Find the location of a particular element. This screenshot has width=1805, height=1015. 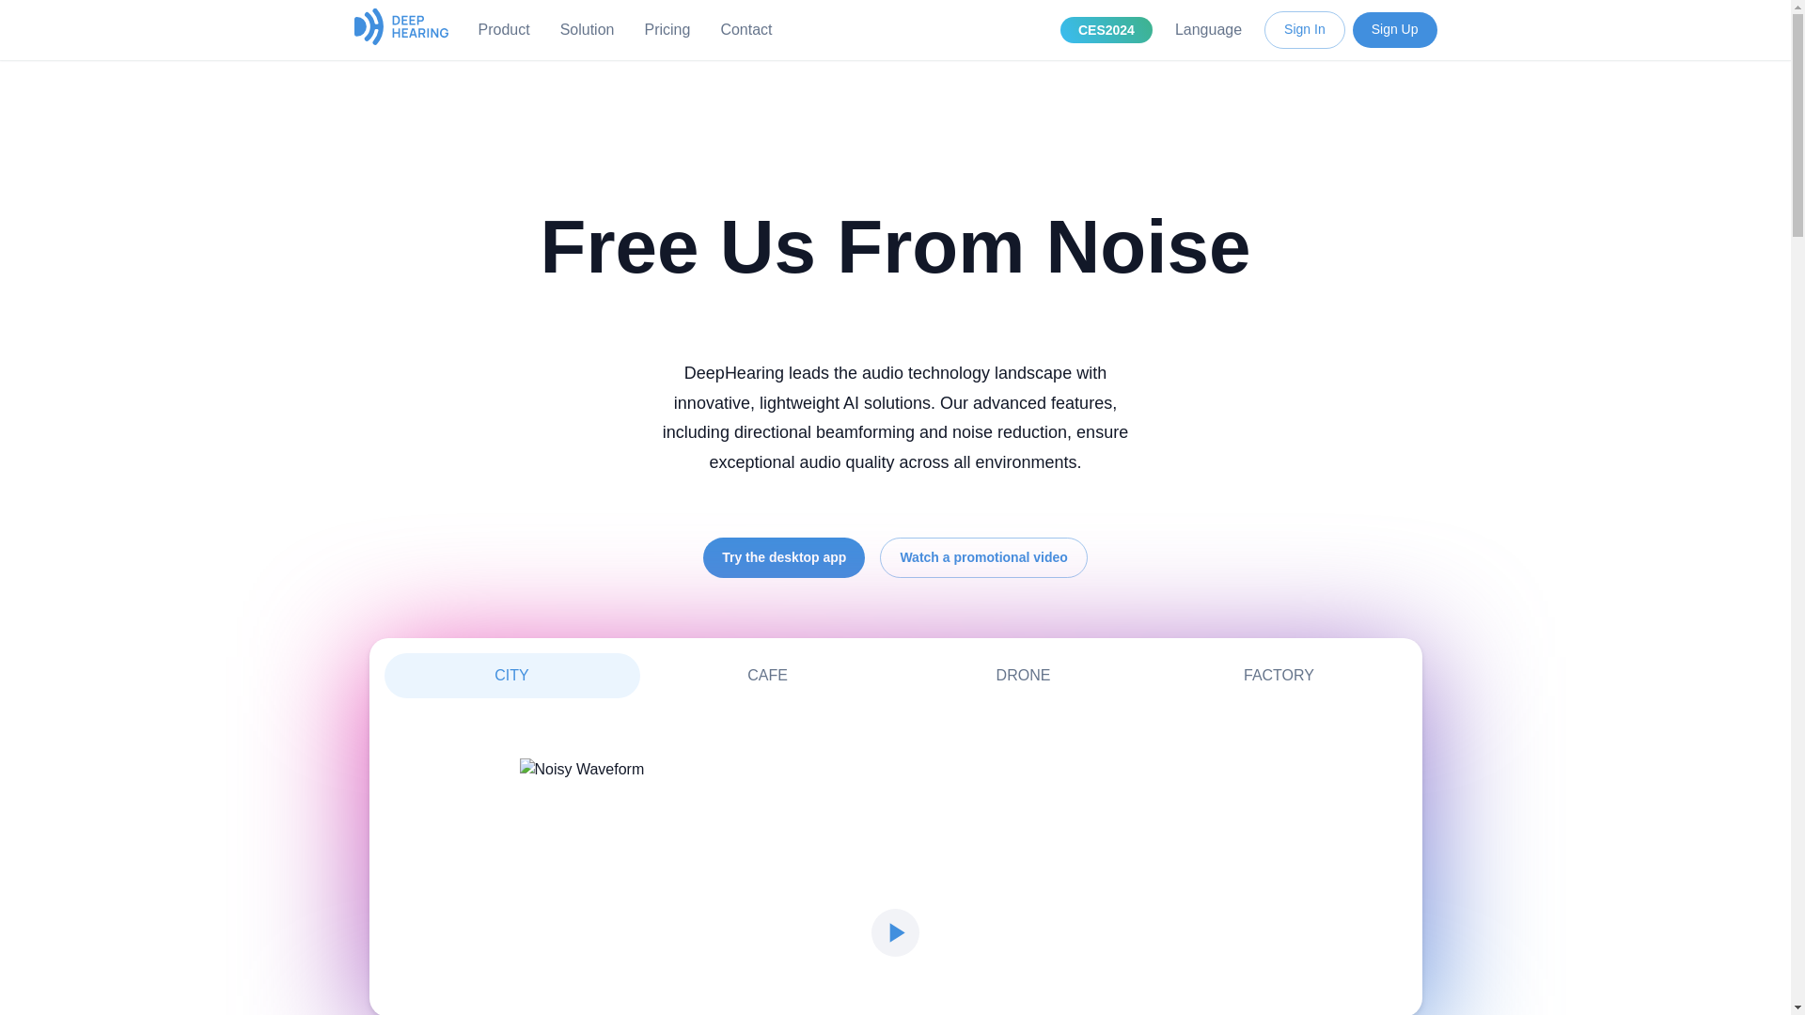

CES2024 is located at coordinates (1305, 29).